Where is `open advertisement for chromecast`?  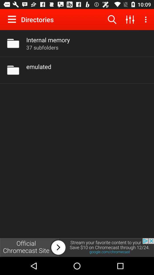 open advertisement for chromecast is located at coordinates (77, 247).